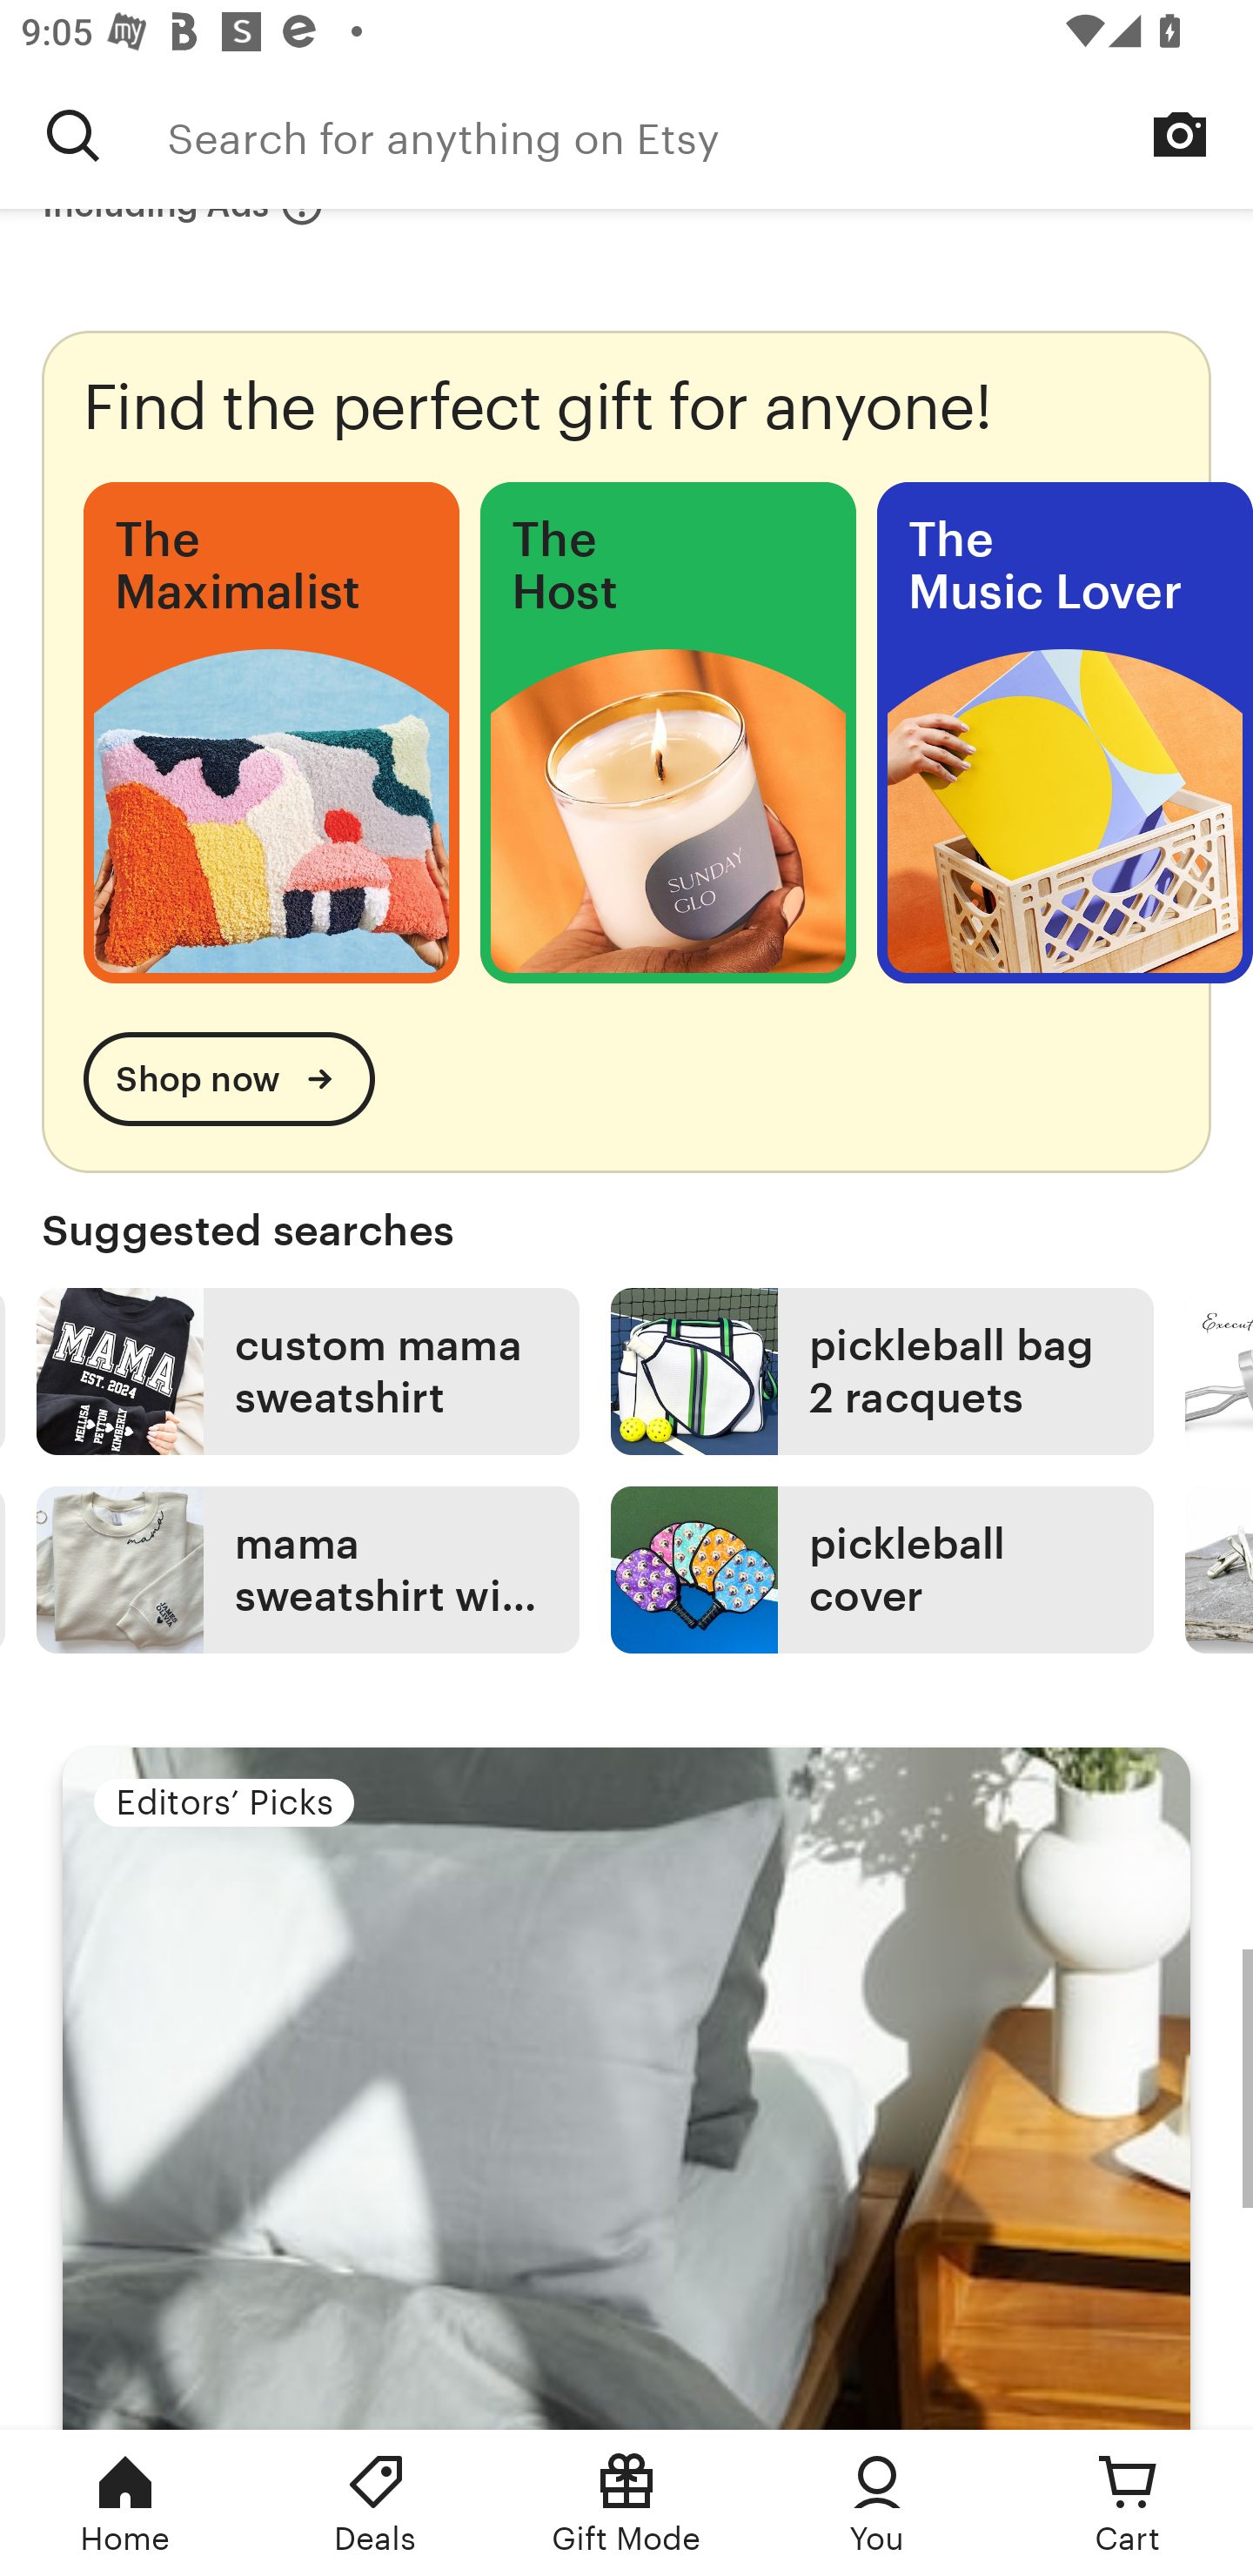  I want to click on Find the perfect gift for anyone! Shop now, so click(626, 750).